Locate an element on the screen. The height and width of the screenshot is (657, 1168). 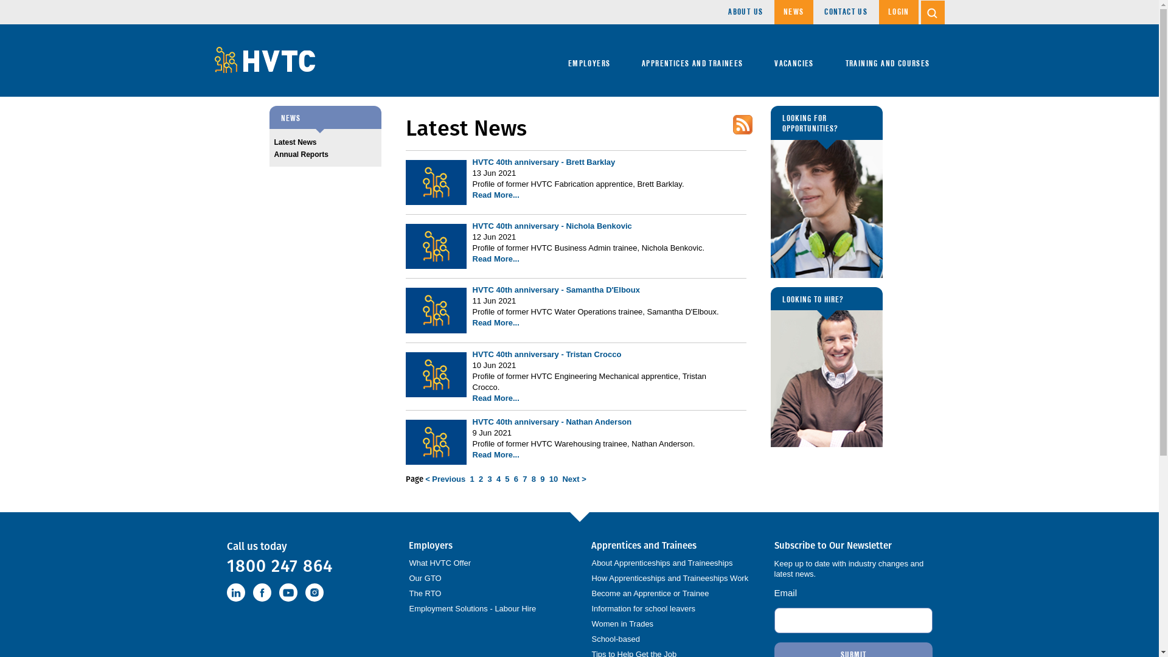
Next > is located at coordinates (574, 479).